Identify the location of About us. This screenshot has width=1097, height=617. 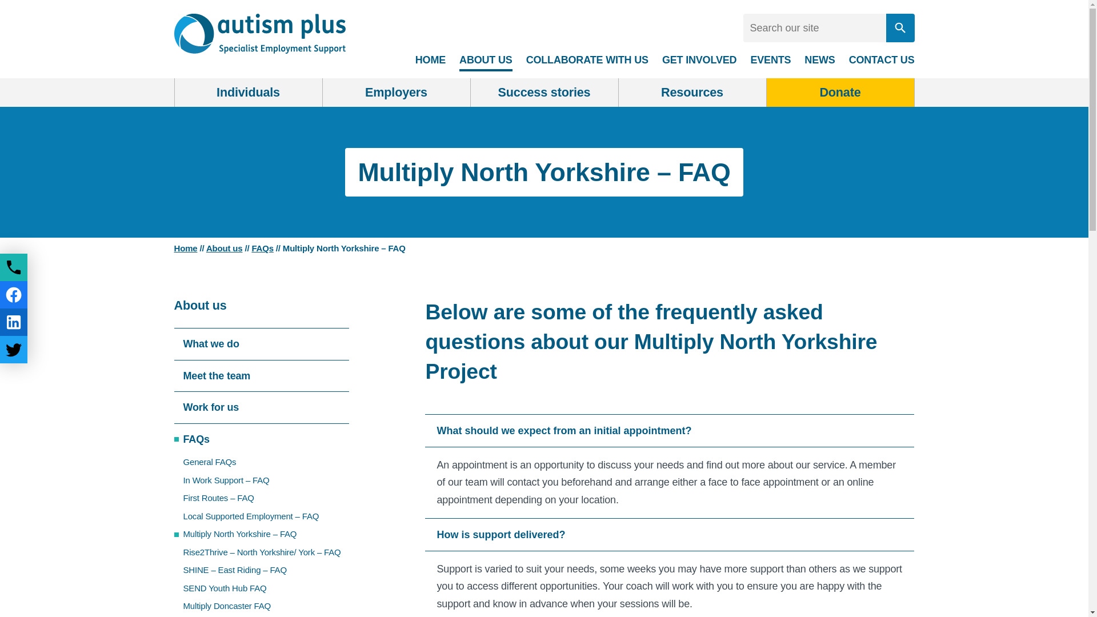
(224, 248).